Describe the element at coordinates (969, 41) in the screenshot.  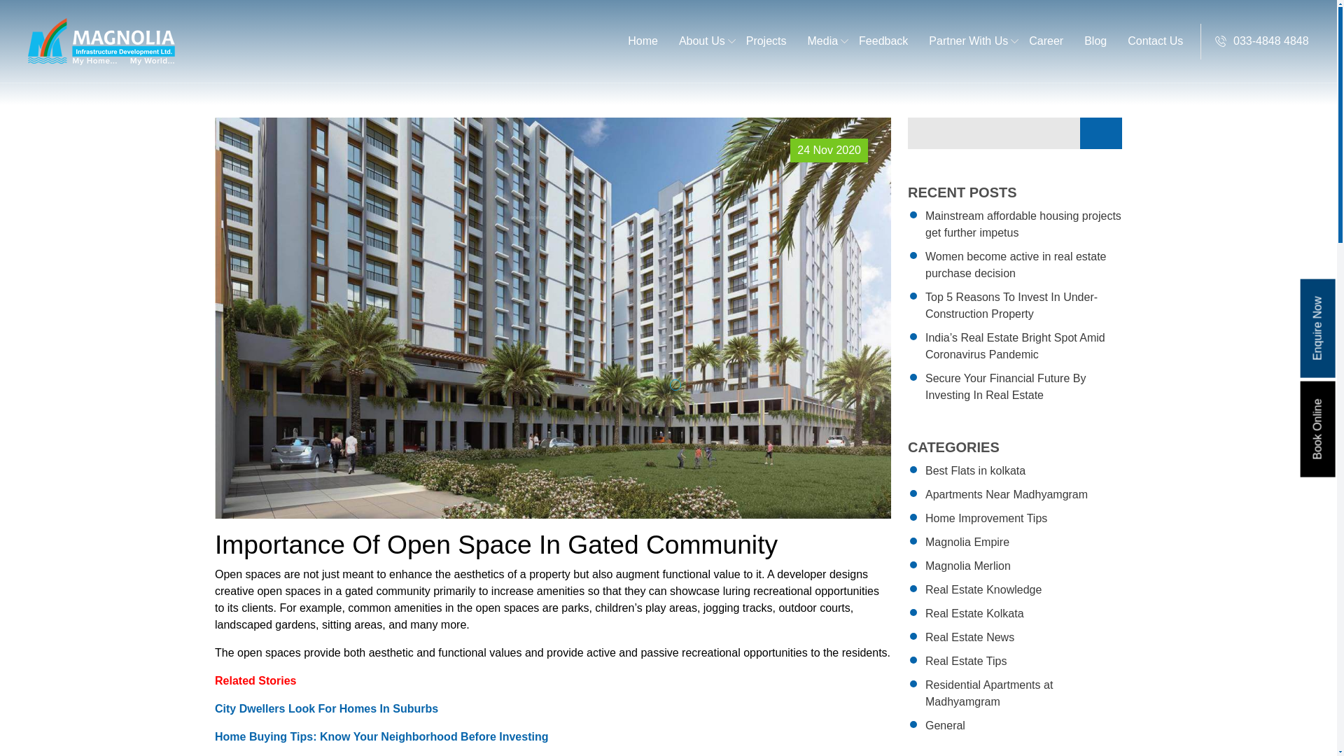
I see `Partner With Us` at that location.